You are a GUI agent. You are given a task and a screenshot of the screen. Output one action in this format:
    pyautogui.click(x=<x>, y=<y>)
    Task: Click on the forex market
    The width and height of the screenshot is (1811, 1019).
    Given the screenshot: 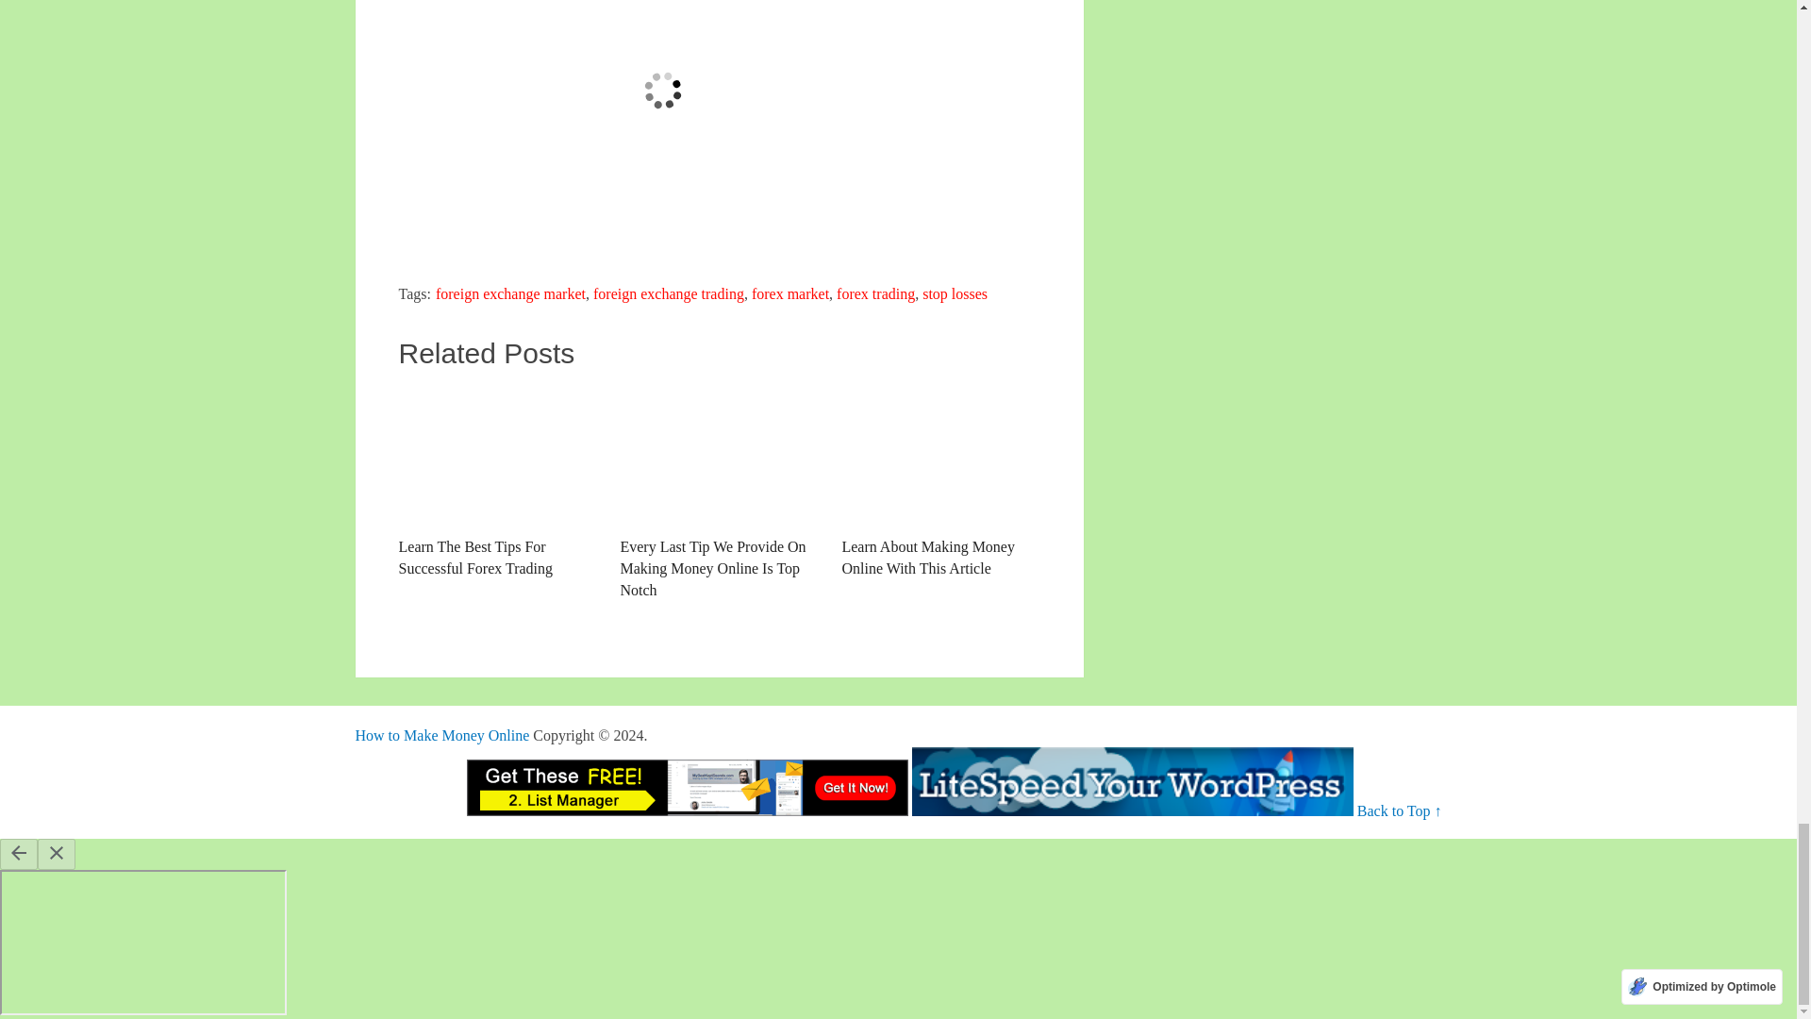 What is the action you would take?
    pyautogui.click(x=790, y=293)
    